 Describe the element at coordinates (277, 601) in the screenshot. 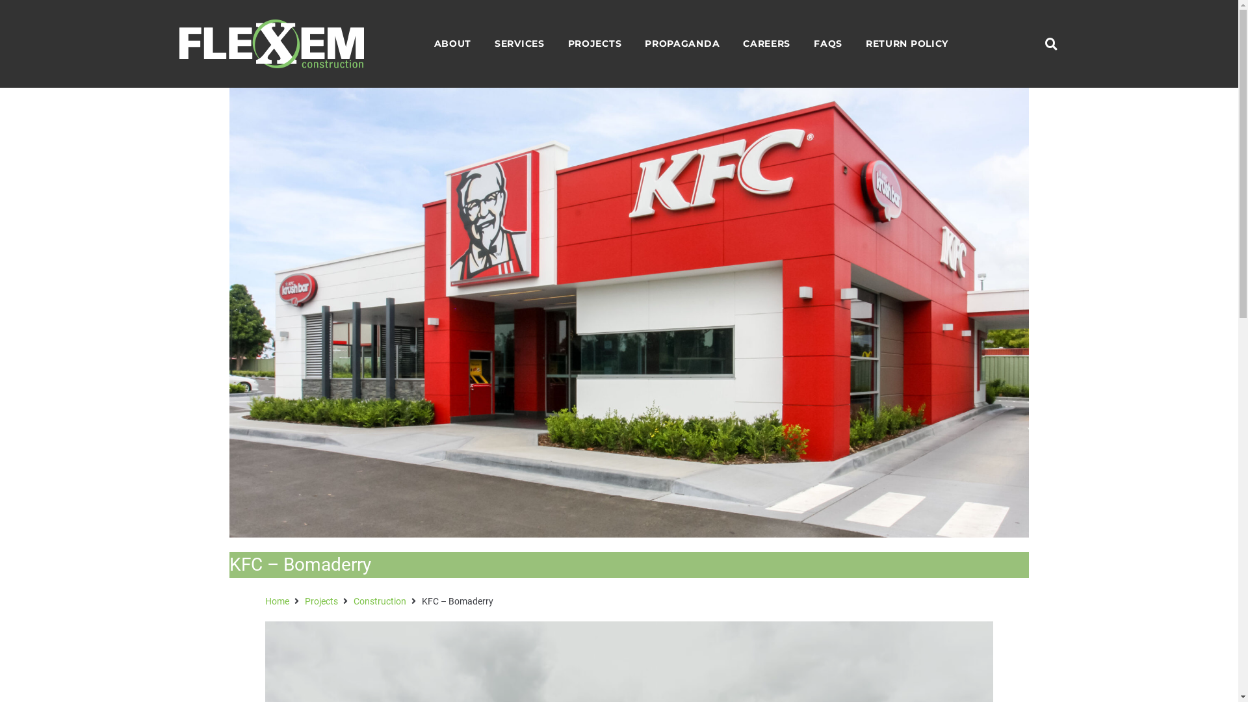

I see `Home` at that location.